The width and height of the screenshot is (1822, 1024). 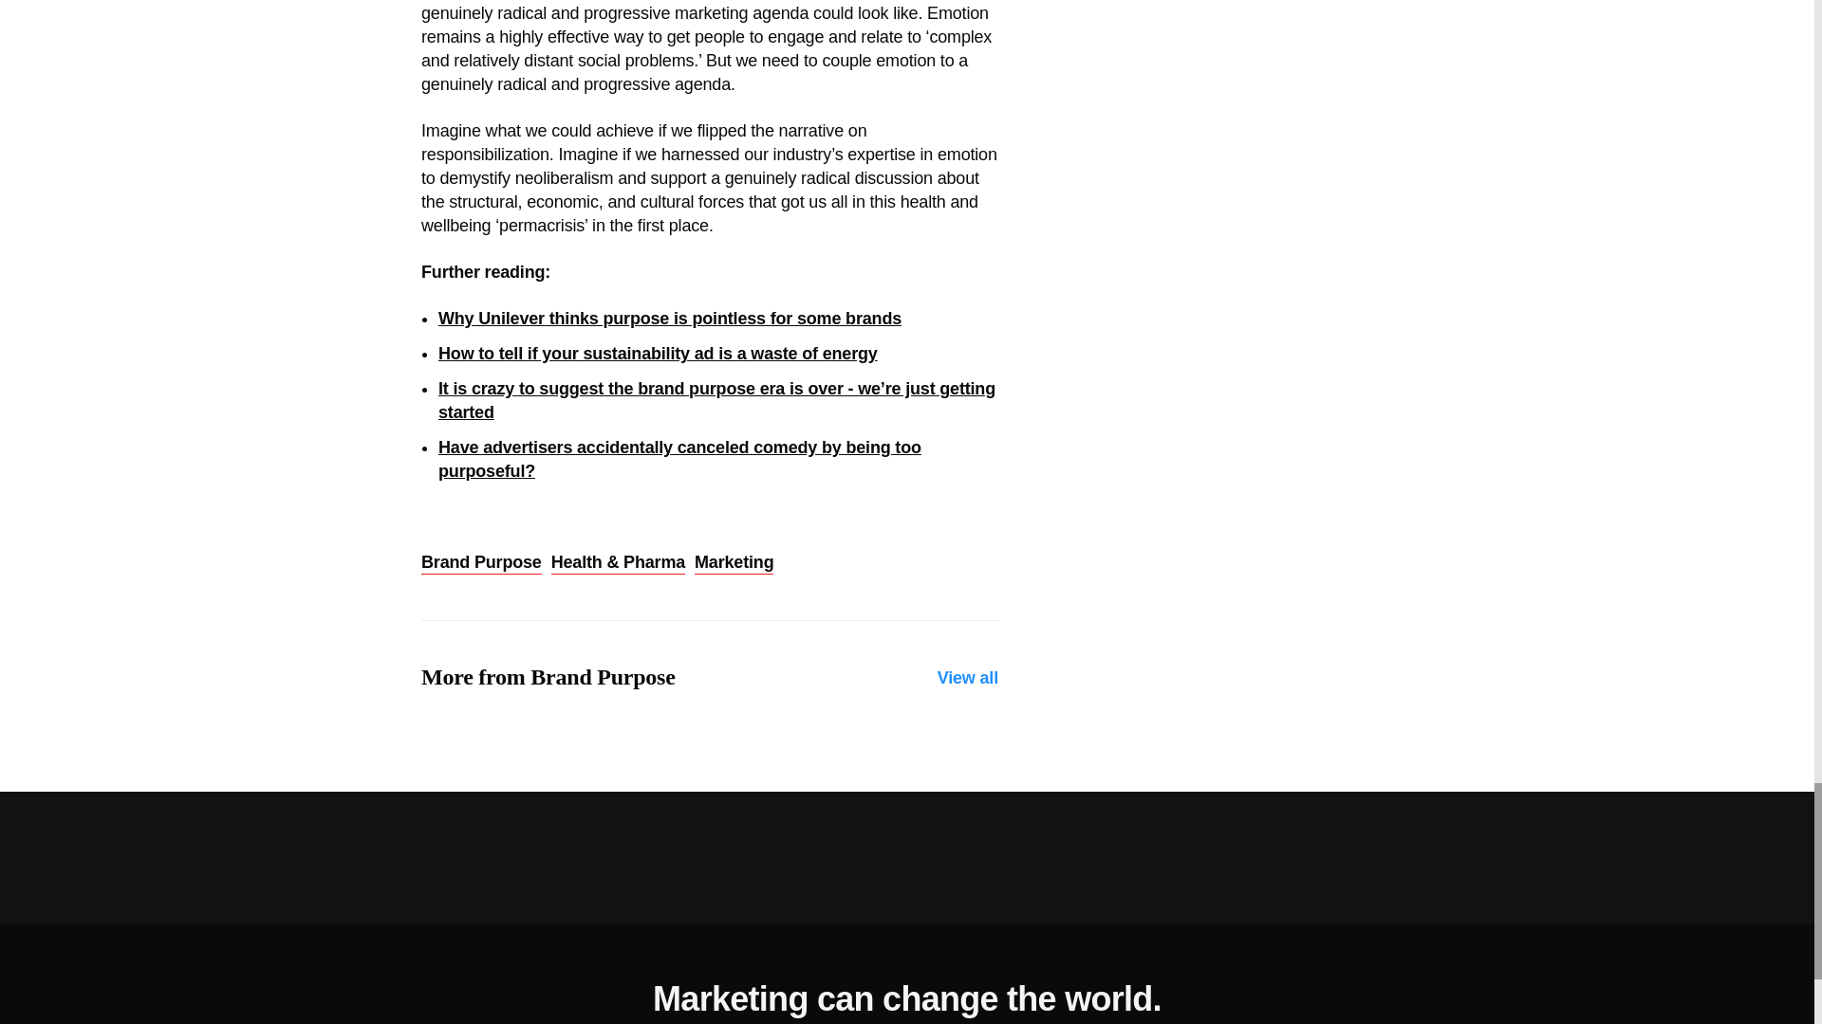 I want to click on Brand Purpose, so click(x=480, y=563).